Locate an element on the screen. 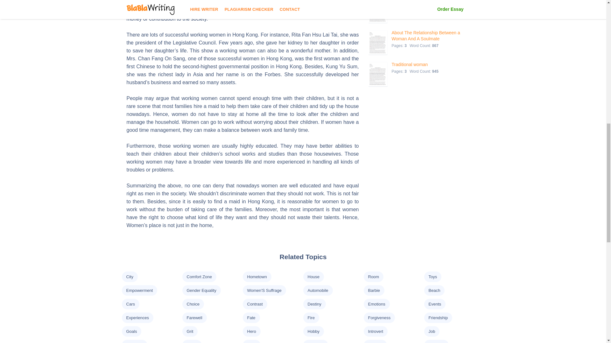 This screenshot has height=343, width=611. Gender Equality is located at coordinates (201, 290).